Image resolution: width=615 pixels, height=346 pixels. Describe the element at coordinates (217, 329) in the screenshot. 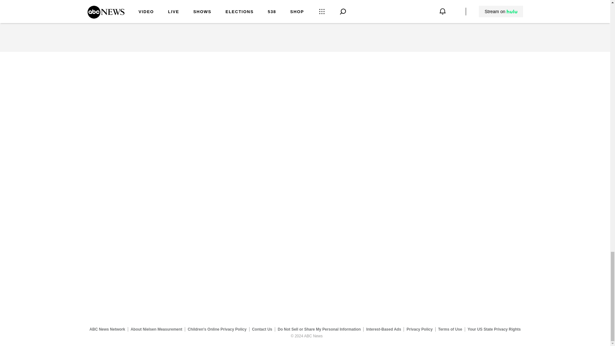

I see `Children's Online Privacy Policy` at that location.